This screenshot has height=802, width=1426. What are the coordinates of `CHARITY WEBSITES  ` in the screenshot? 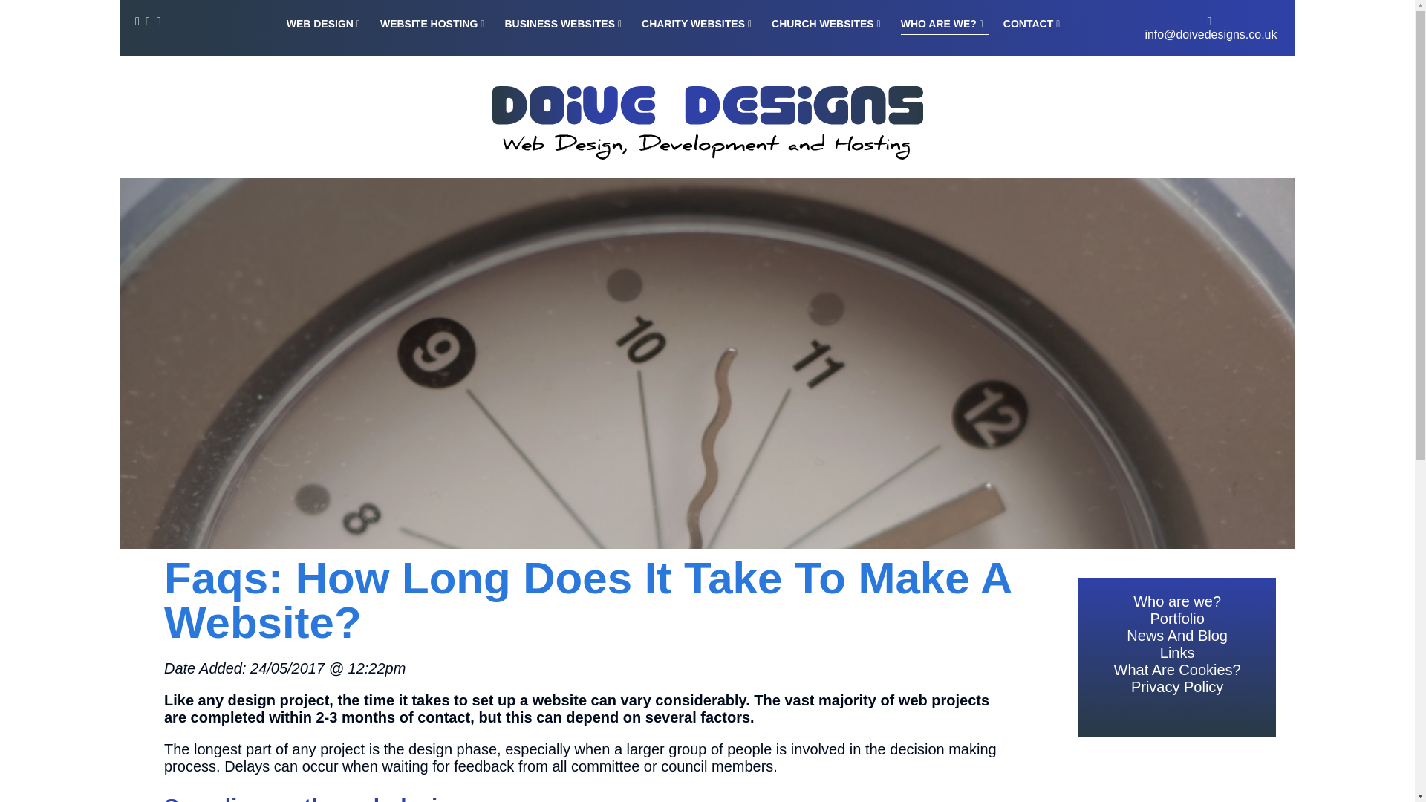 It's located at (700, 23).